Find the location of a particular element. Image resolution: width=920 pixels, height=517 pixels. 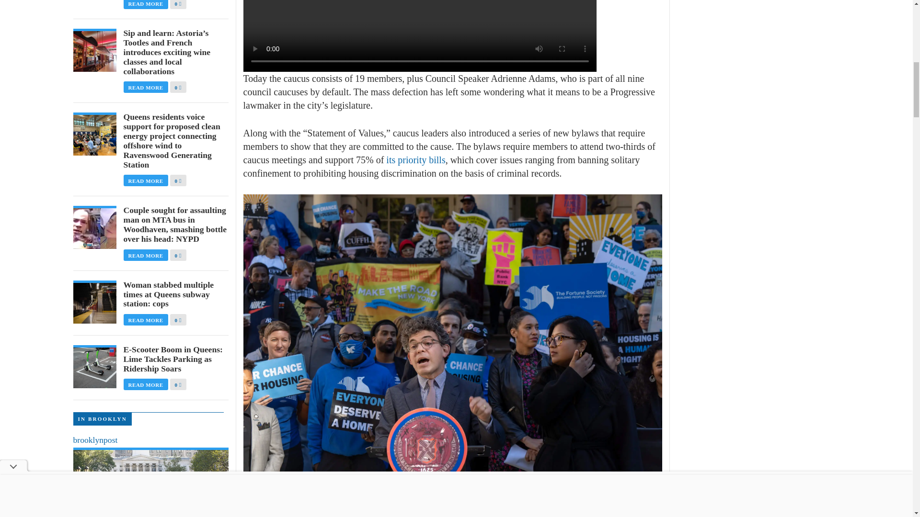

3rd party ad content is located at coordinates (748, 146).